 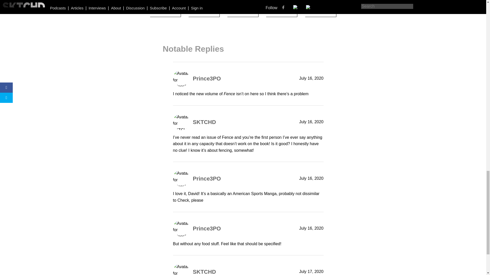 What do you see at coordinates (207, 228) in the screenshot?
I see `Prince3PO` at bounding box center [207, 228].